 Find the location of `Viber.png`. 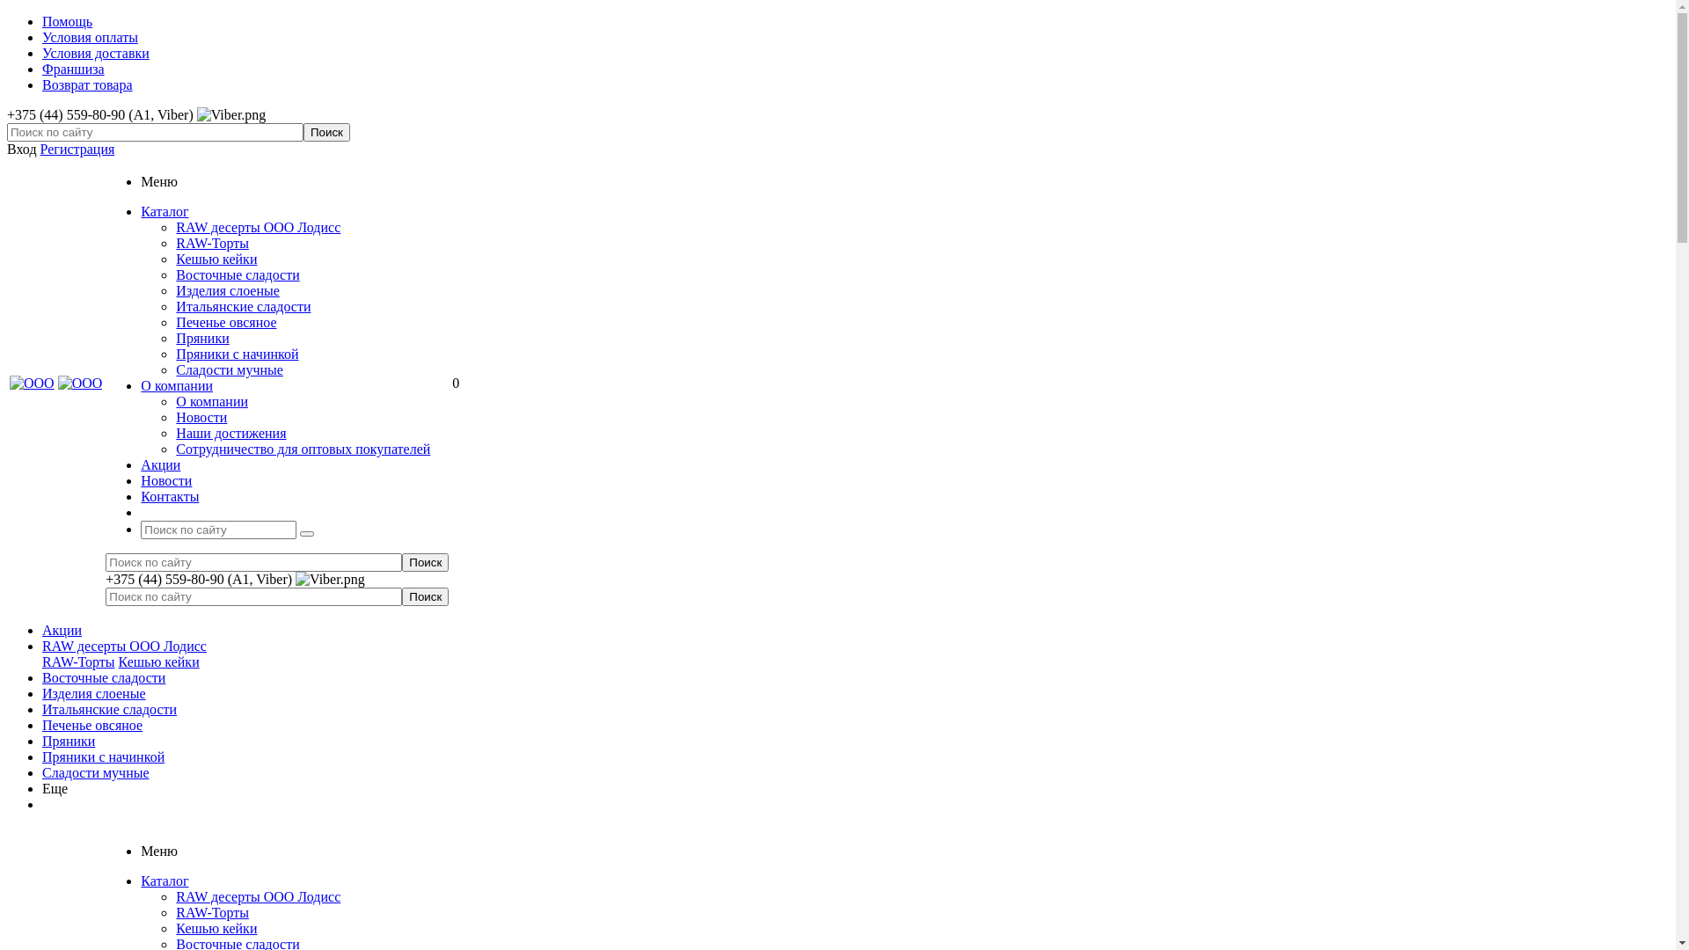

Viber.png is located at coordinates (331, 580).